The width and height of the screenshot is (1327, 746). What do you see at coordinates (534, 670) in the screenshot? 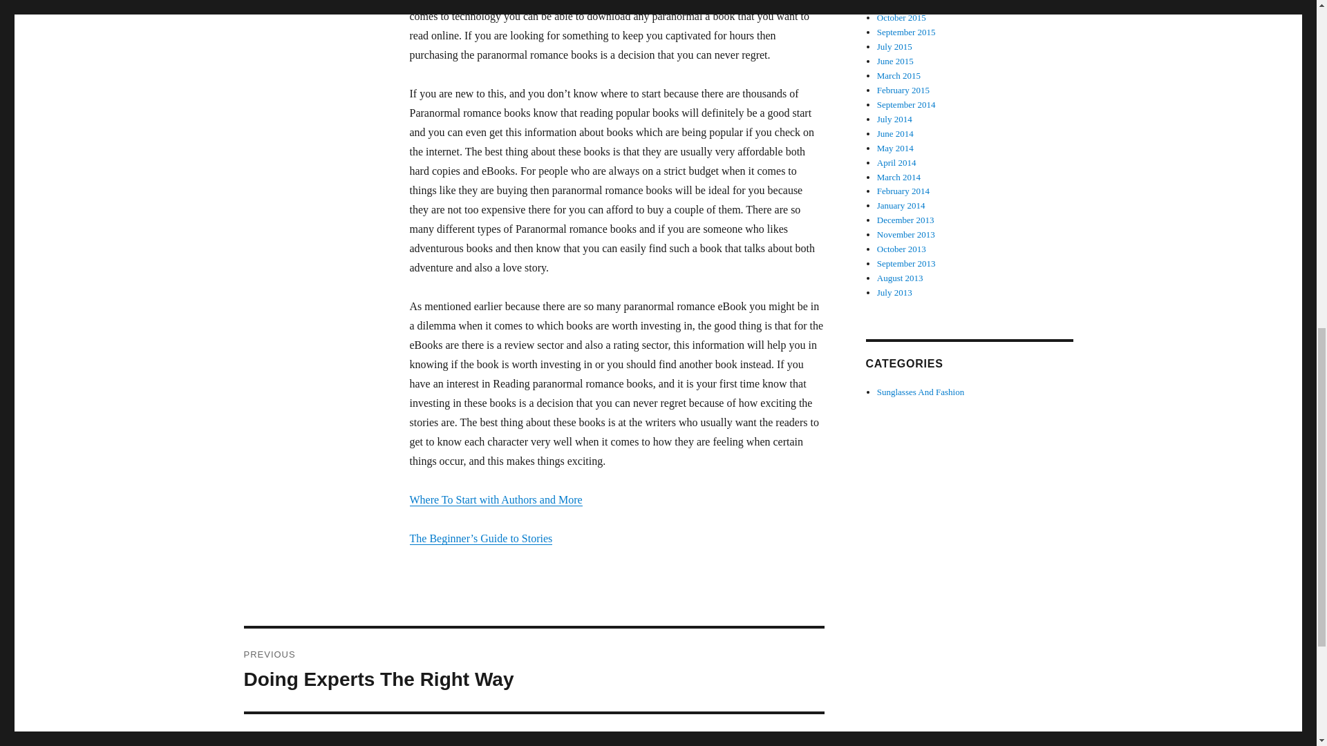
I see `July 2013` at bounding box center [534, 670].